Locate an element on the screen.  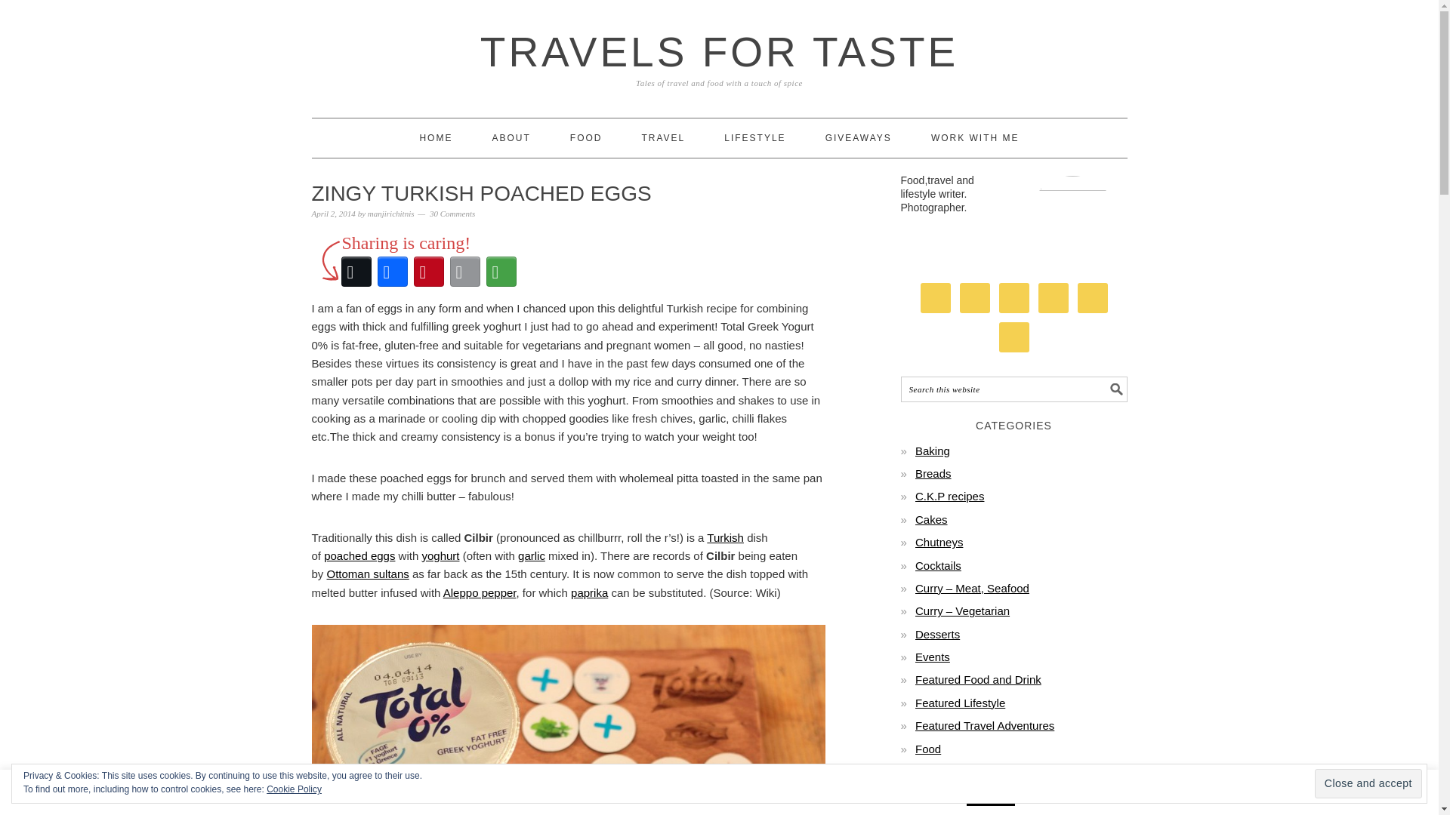
Aleppo pepper is located at coordinates (480, 592).